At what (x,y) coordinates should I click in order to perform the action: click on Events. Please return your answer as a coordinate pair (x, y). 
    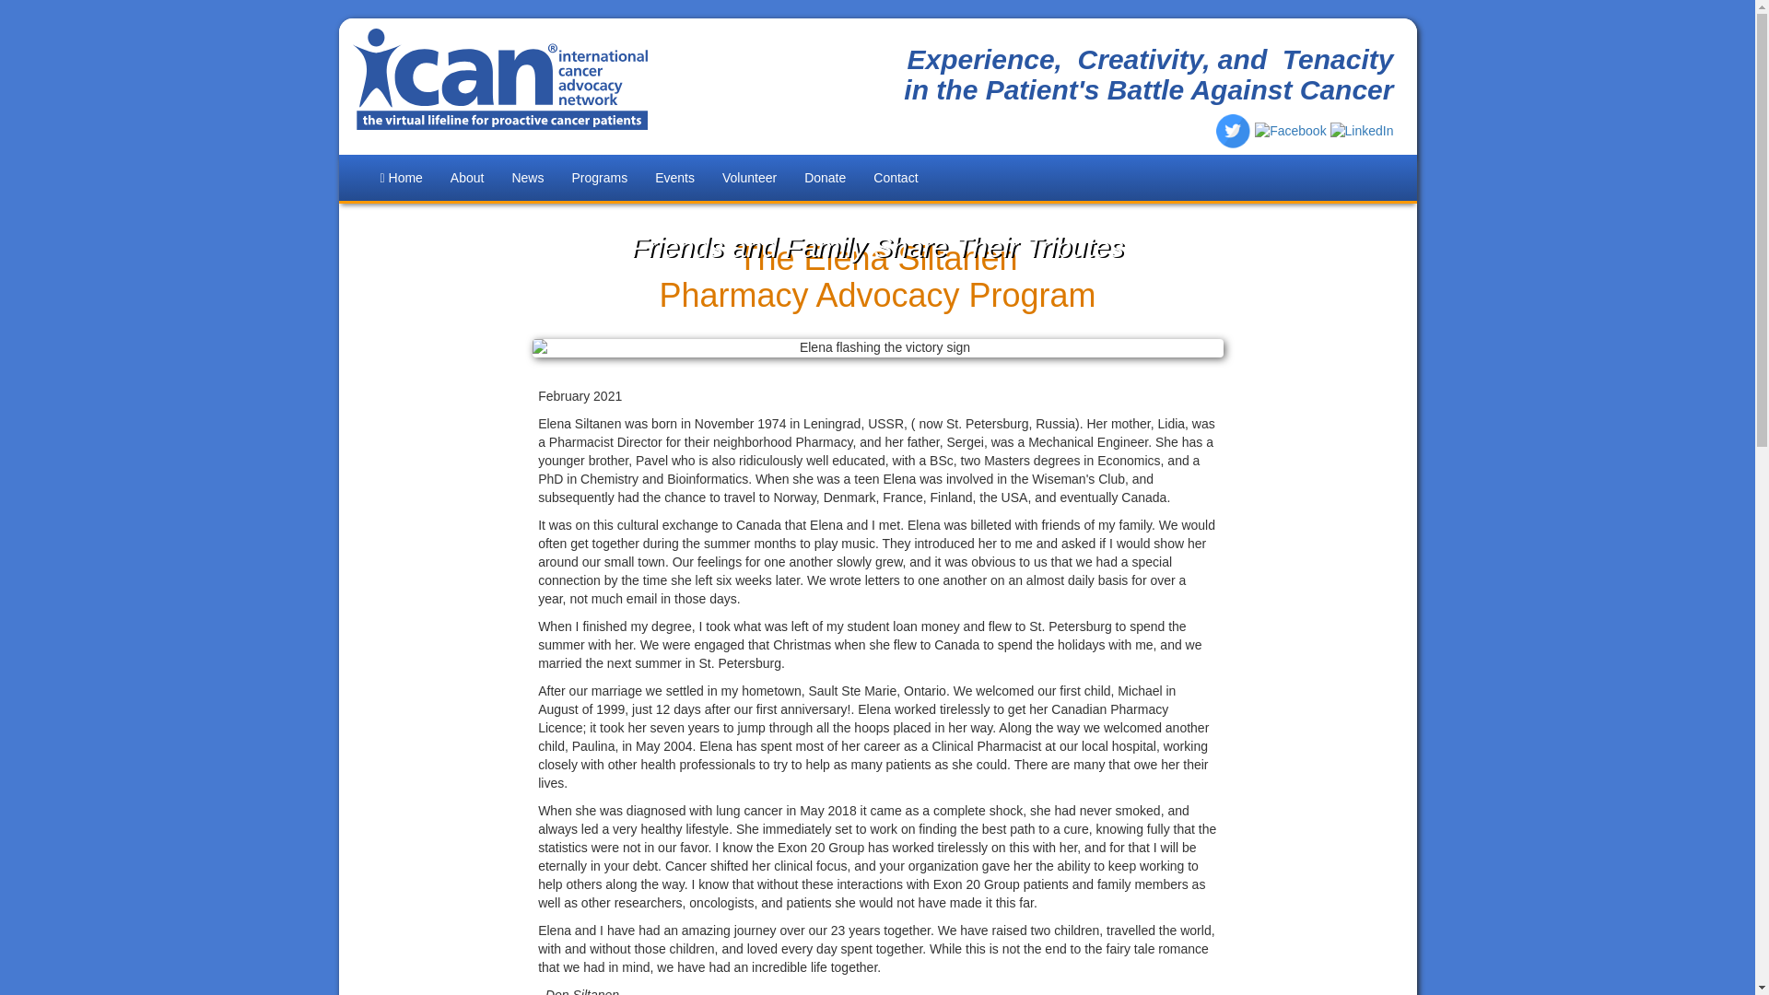
    Looking at the image, I should click on (674, 178).